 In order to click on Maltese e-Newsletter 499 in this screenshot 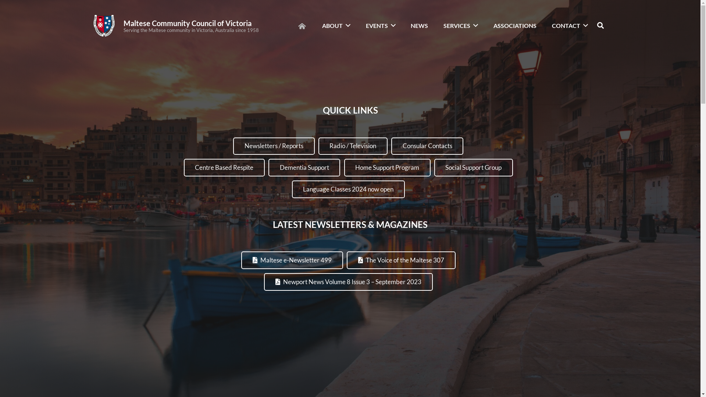, I will do `click(292, 260)`.